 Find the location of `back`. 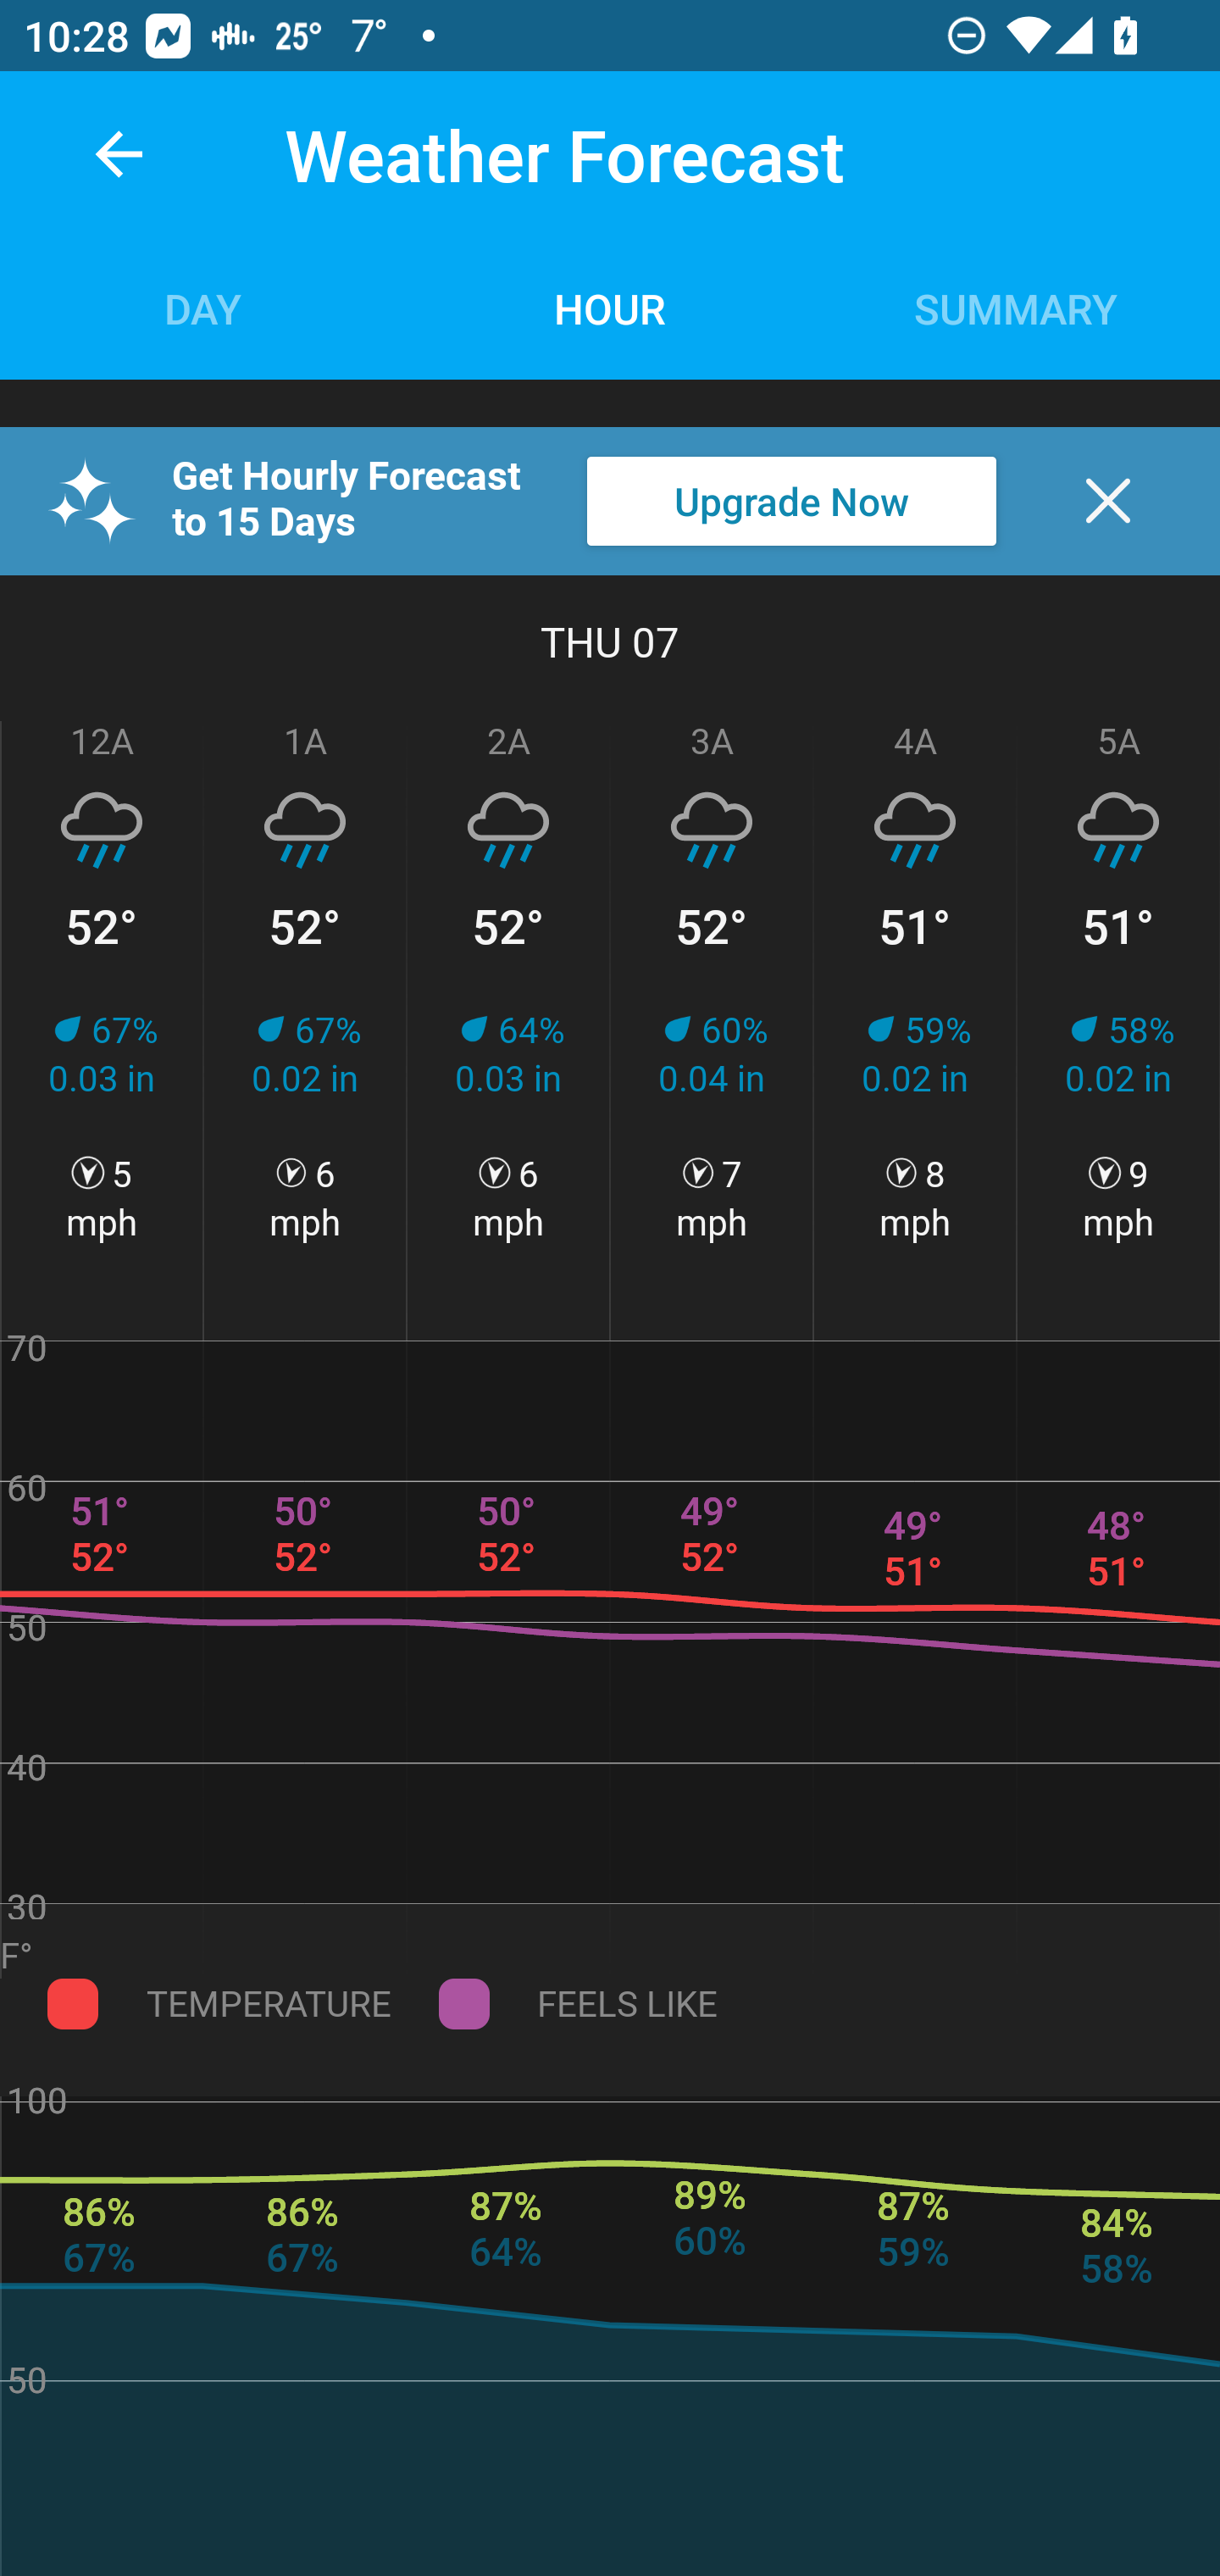

back is located at coordinates (119, 154).